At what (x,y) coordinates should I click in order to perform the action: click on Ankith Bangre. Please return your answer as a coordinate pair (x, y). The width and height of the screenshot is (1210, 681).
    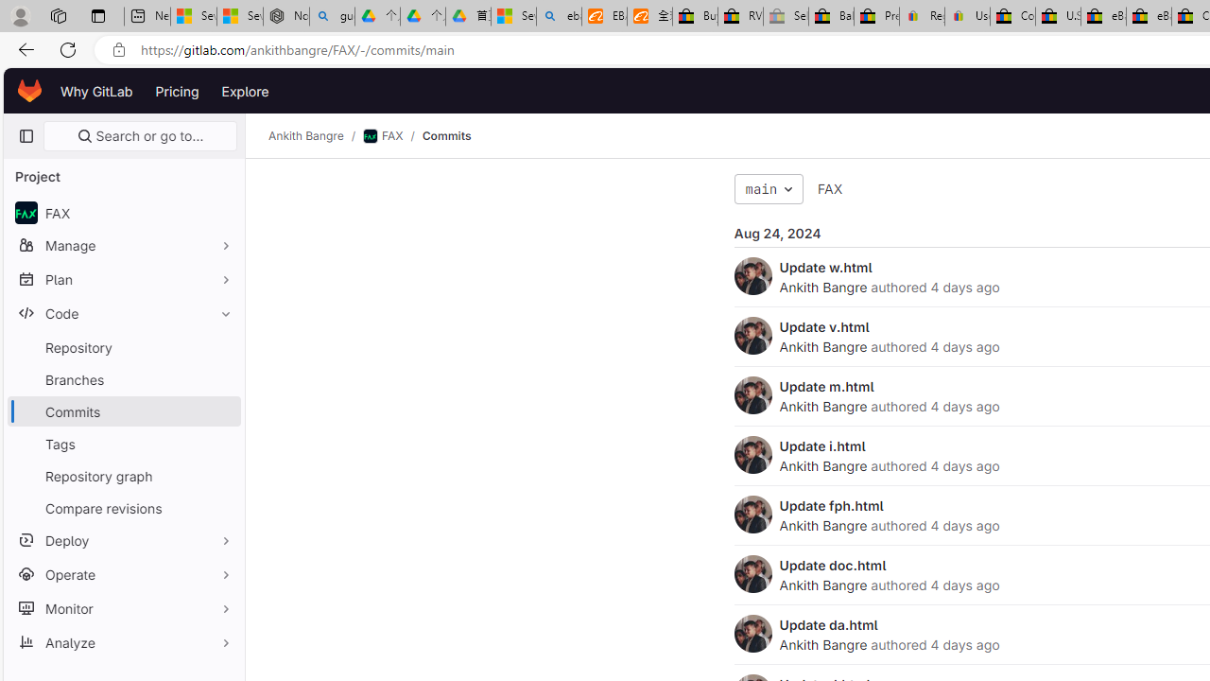
    Looking at the image, I should click on (822, 644).